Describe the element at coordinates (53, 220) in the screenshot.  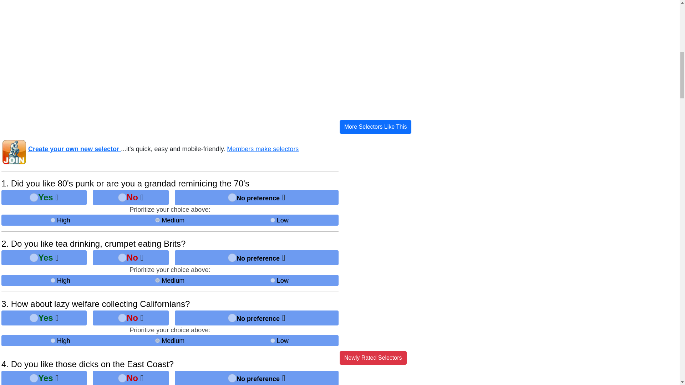
I see `6` at that location.